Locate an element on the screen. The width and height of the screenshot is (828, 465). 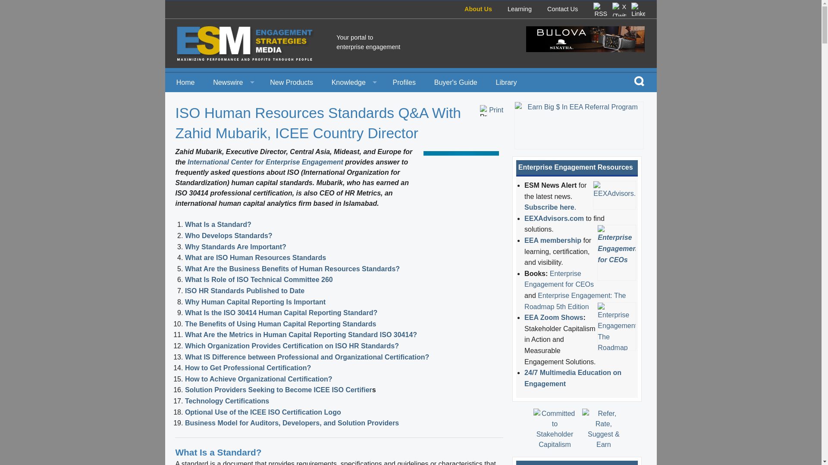
Events is located at coordinates (232, 121).